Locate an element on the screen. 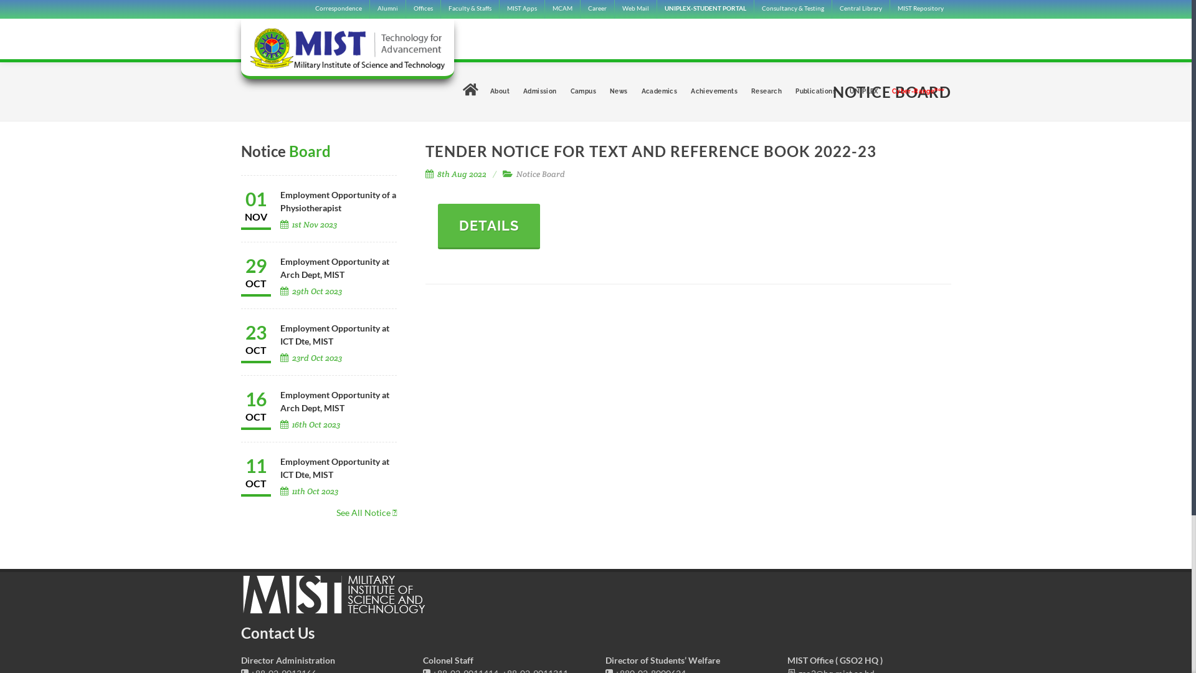 This screenshot has width=1196, height=673. MIST Repository is located at coordinates (920, 9).